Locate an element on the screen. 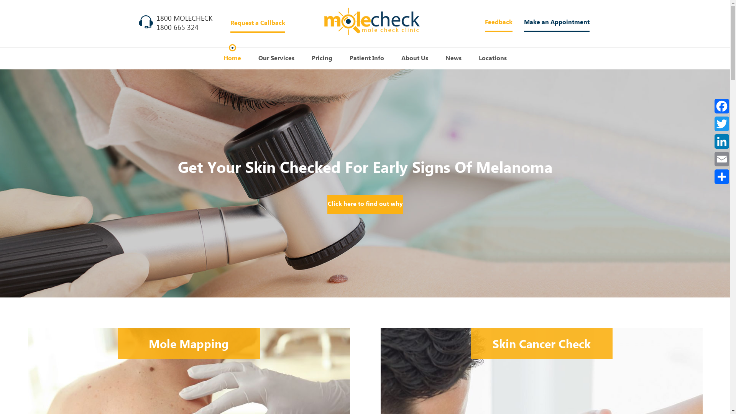  About Us is located at coordinates (415, 59).